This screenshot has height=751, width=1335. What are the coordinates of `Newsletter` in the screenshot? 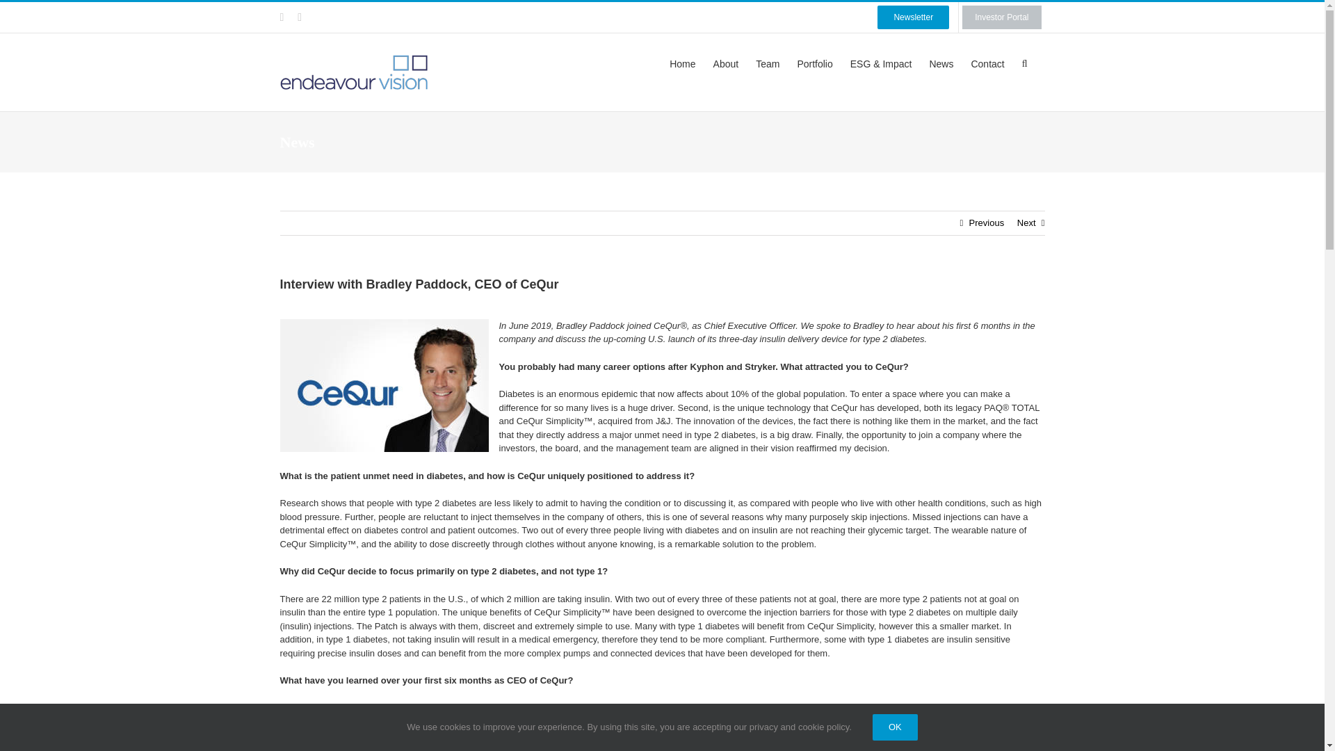 It's located at (914, 17).